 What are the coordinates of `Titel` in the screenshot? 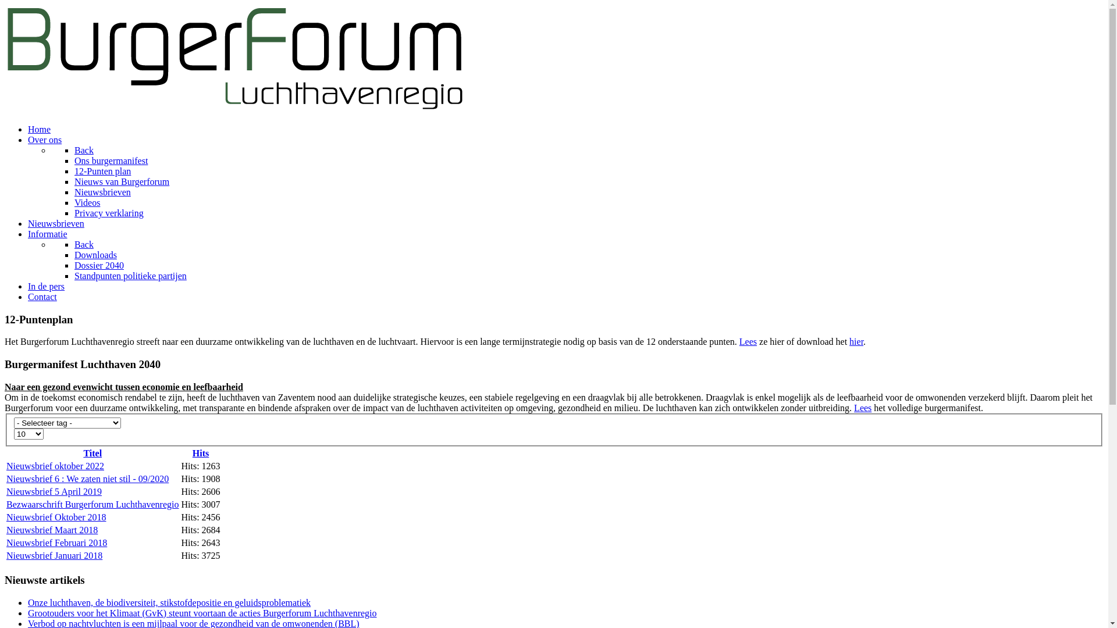 It's located at (93, 454).